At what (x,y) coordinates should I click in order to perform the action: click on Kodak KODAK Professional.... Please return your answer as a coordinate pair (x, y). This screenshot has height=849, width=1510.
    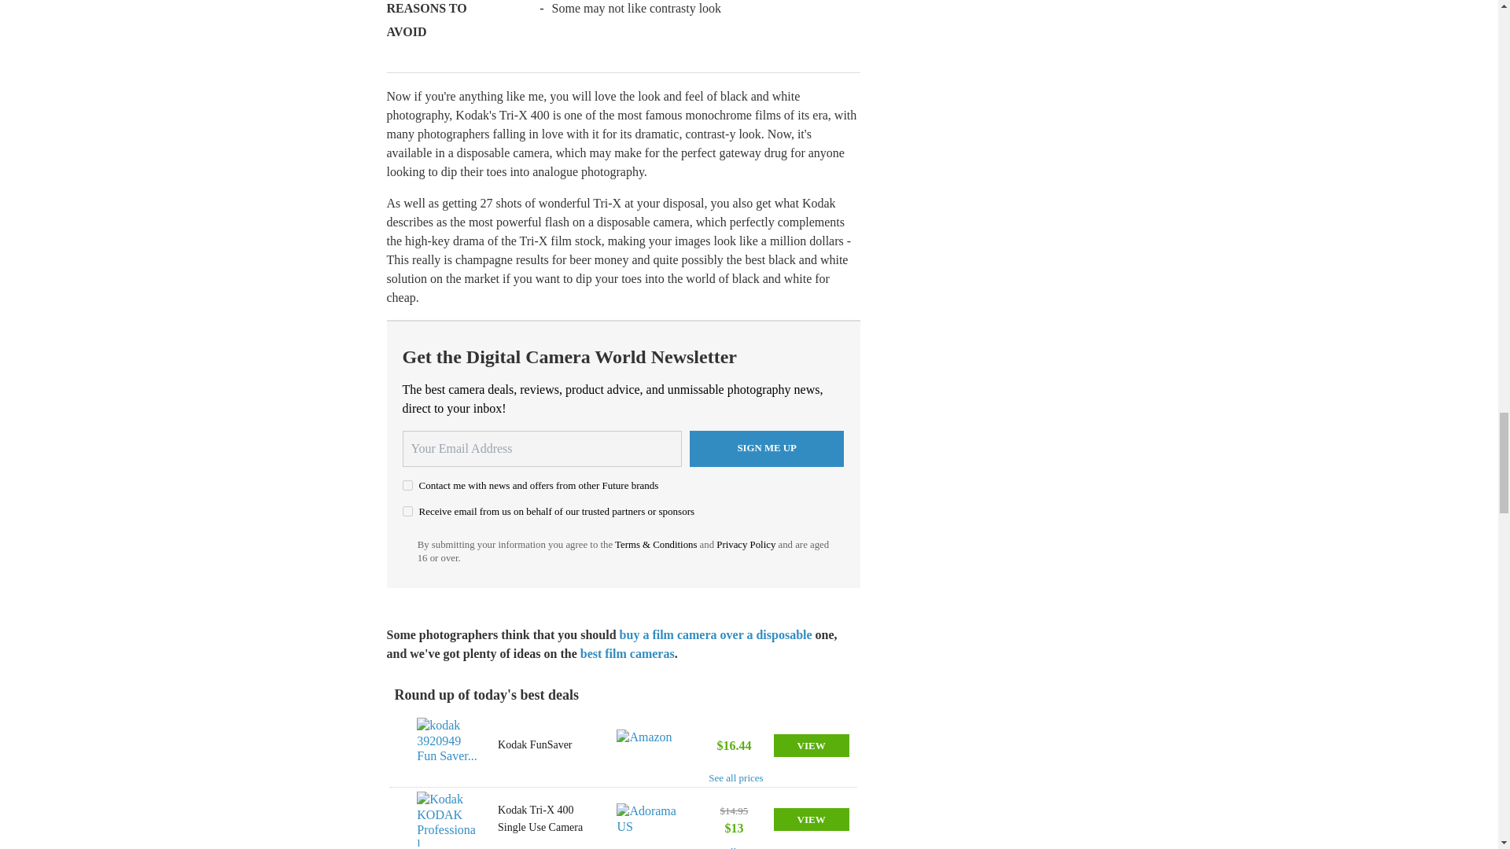
    Looking at the image, I should click on (447, 818).